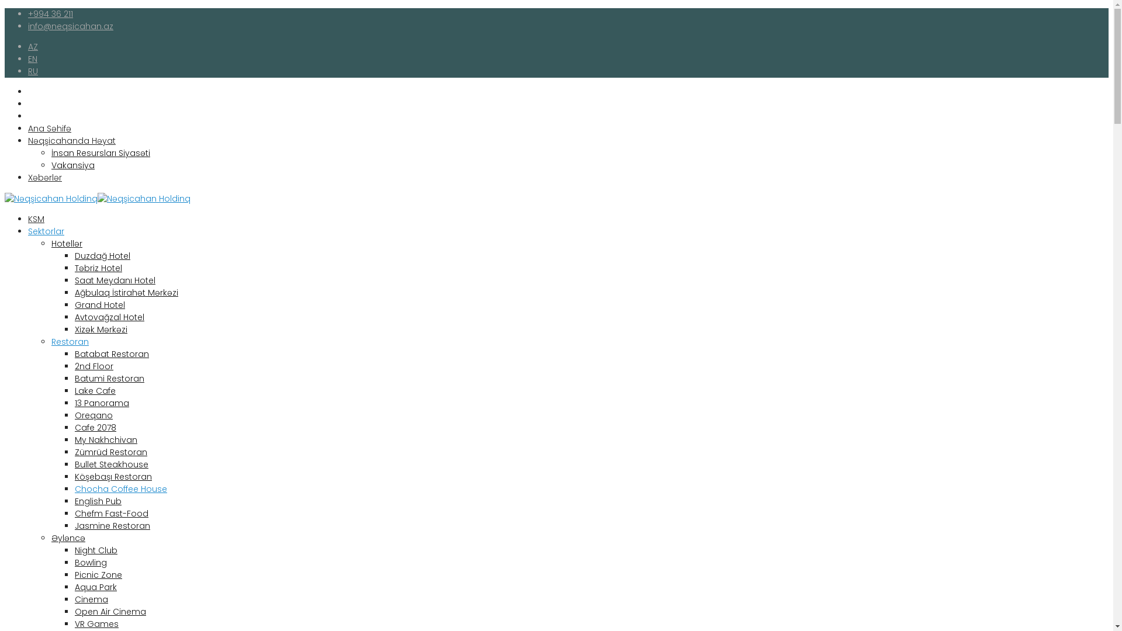  I want to click on Chocha Coffee House, so click(121, 489).